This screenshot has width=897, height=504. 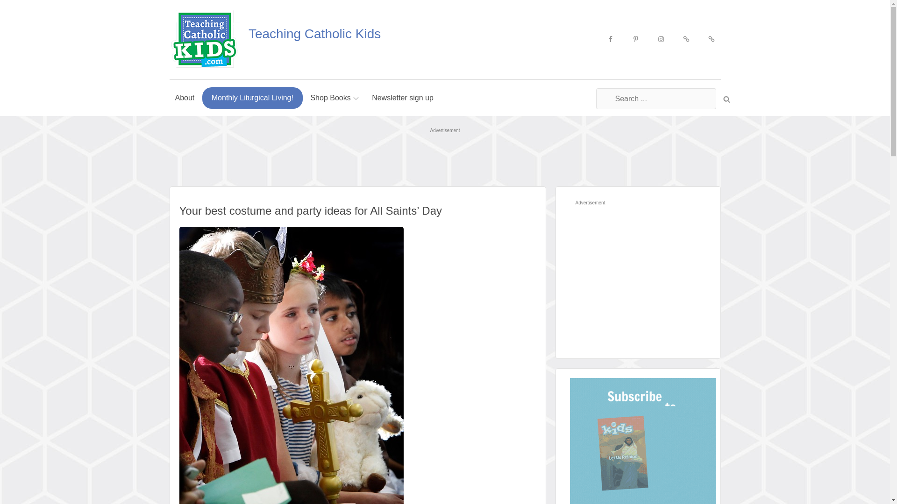 What do you see at coordinates (610, 39) in the screenshot?
I see `Facebook` at bounding box center [610, 39].